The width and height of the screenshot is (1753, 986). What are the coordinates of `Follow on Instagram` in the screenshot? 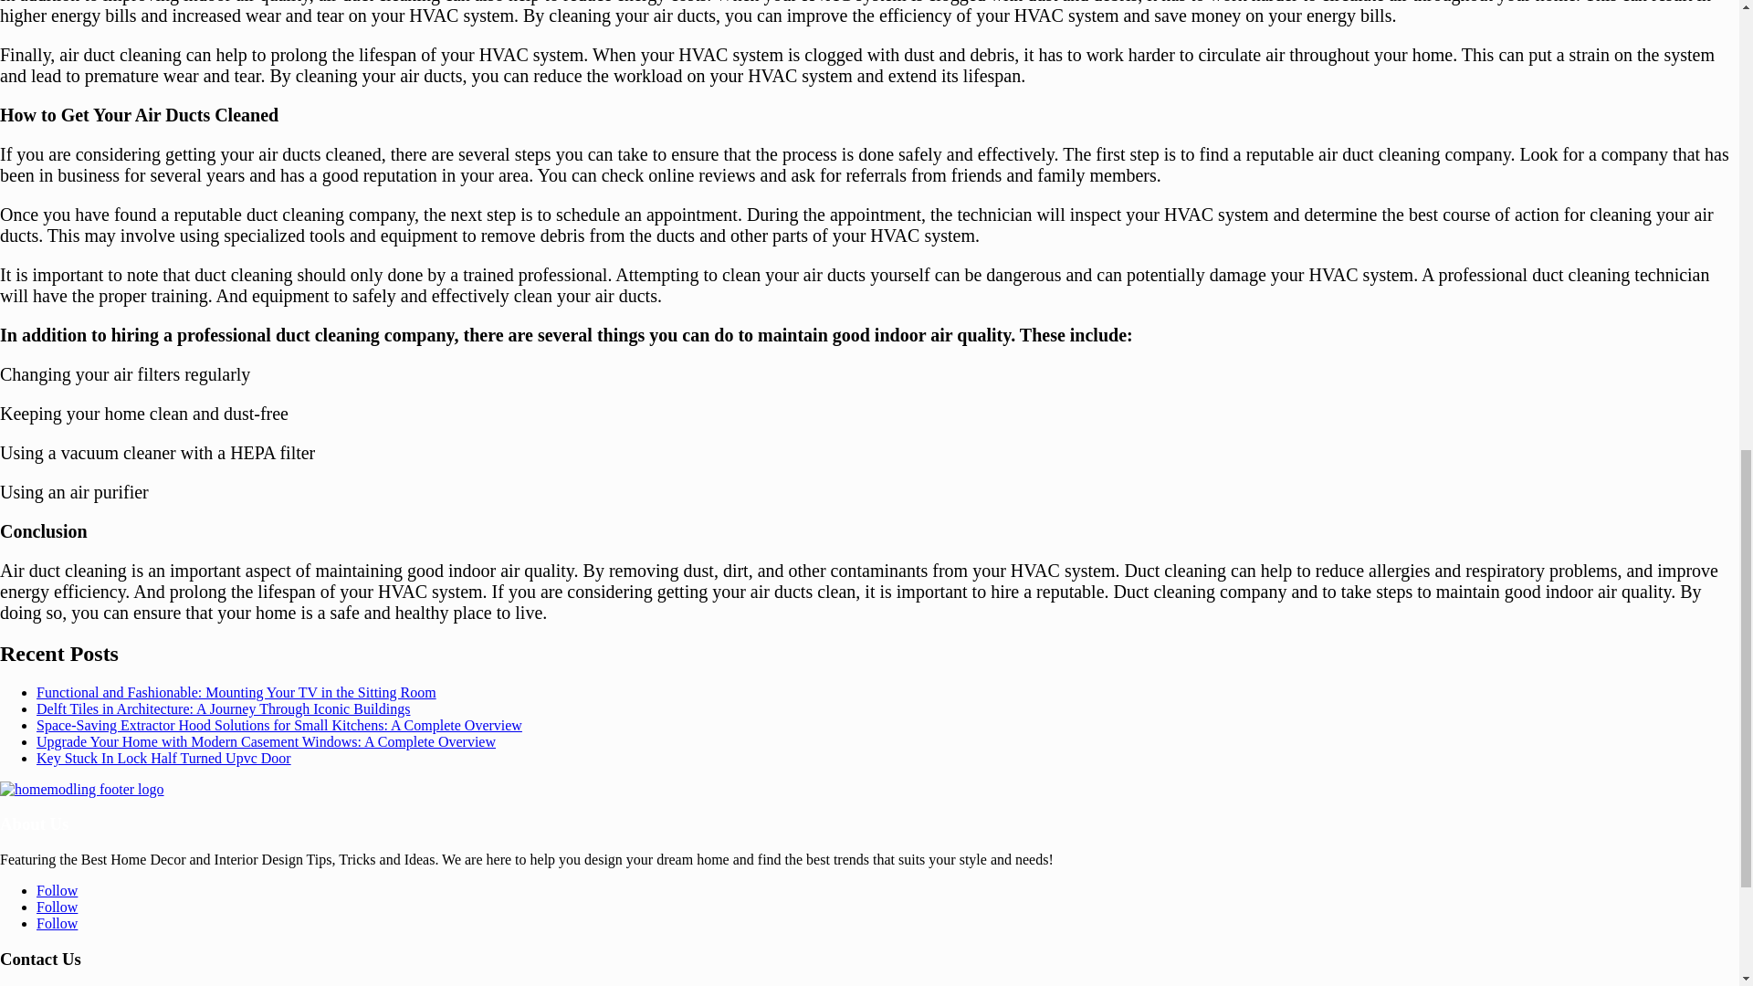 It's located at (57, 923).